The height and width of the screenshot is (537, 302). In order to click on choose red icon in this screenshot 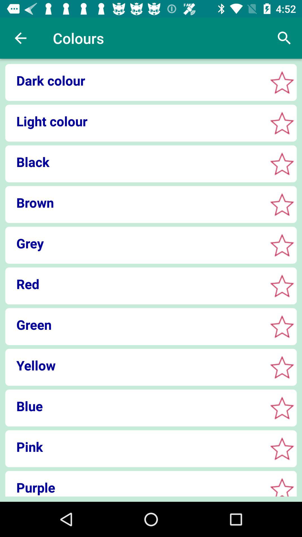, I will do `click(134, 284)`.